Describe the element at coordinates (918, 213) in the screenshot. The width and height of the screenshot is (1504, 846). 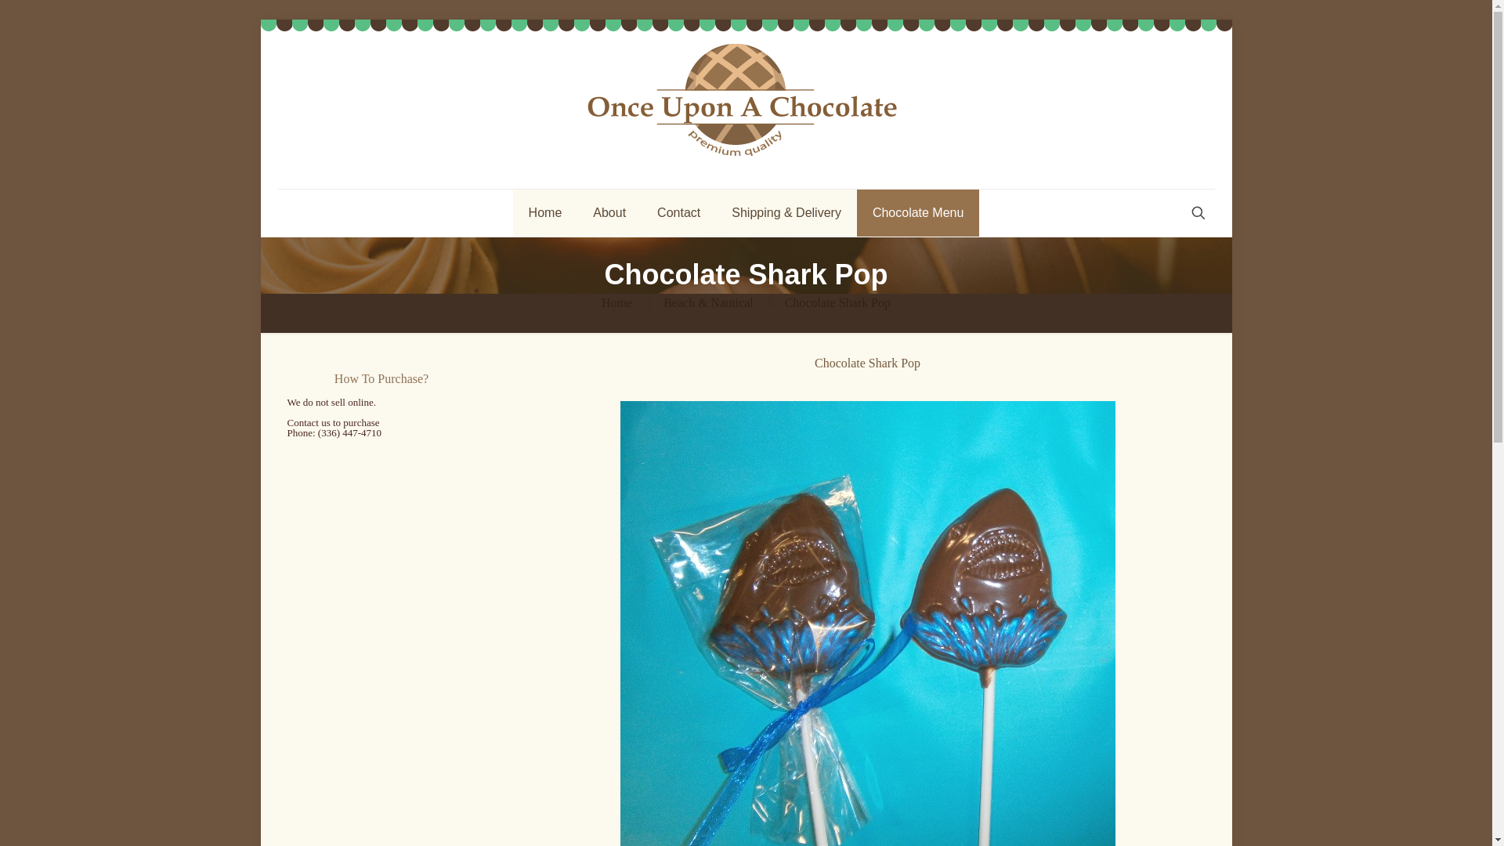
I see `Chocolate Menu` at that location.